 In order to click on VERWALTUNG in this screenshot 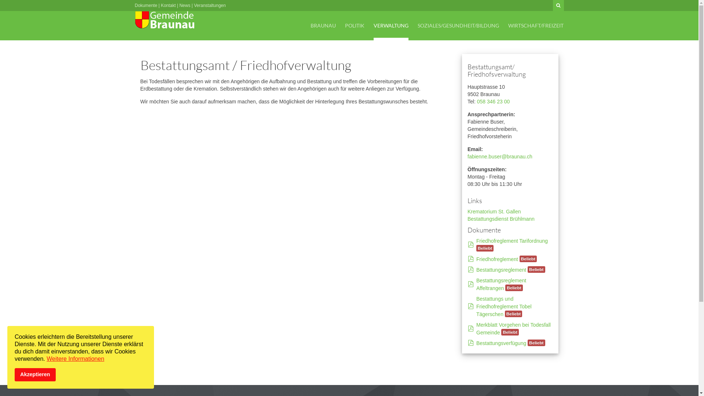, I will do `click(391, 26)`.